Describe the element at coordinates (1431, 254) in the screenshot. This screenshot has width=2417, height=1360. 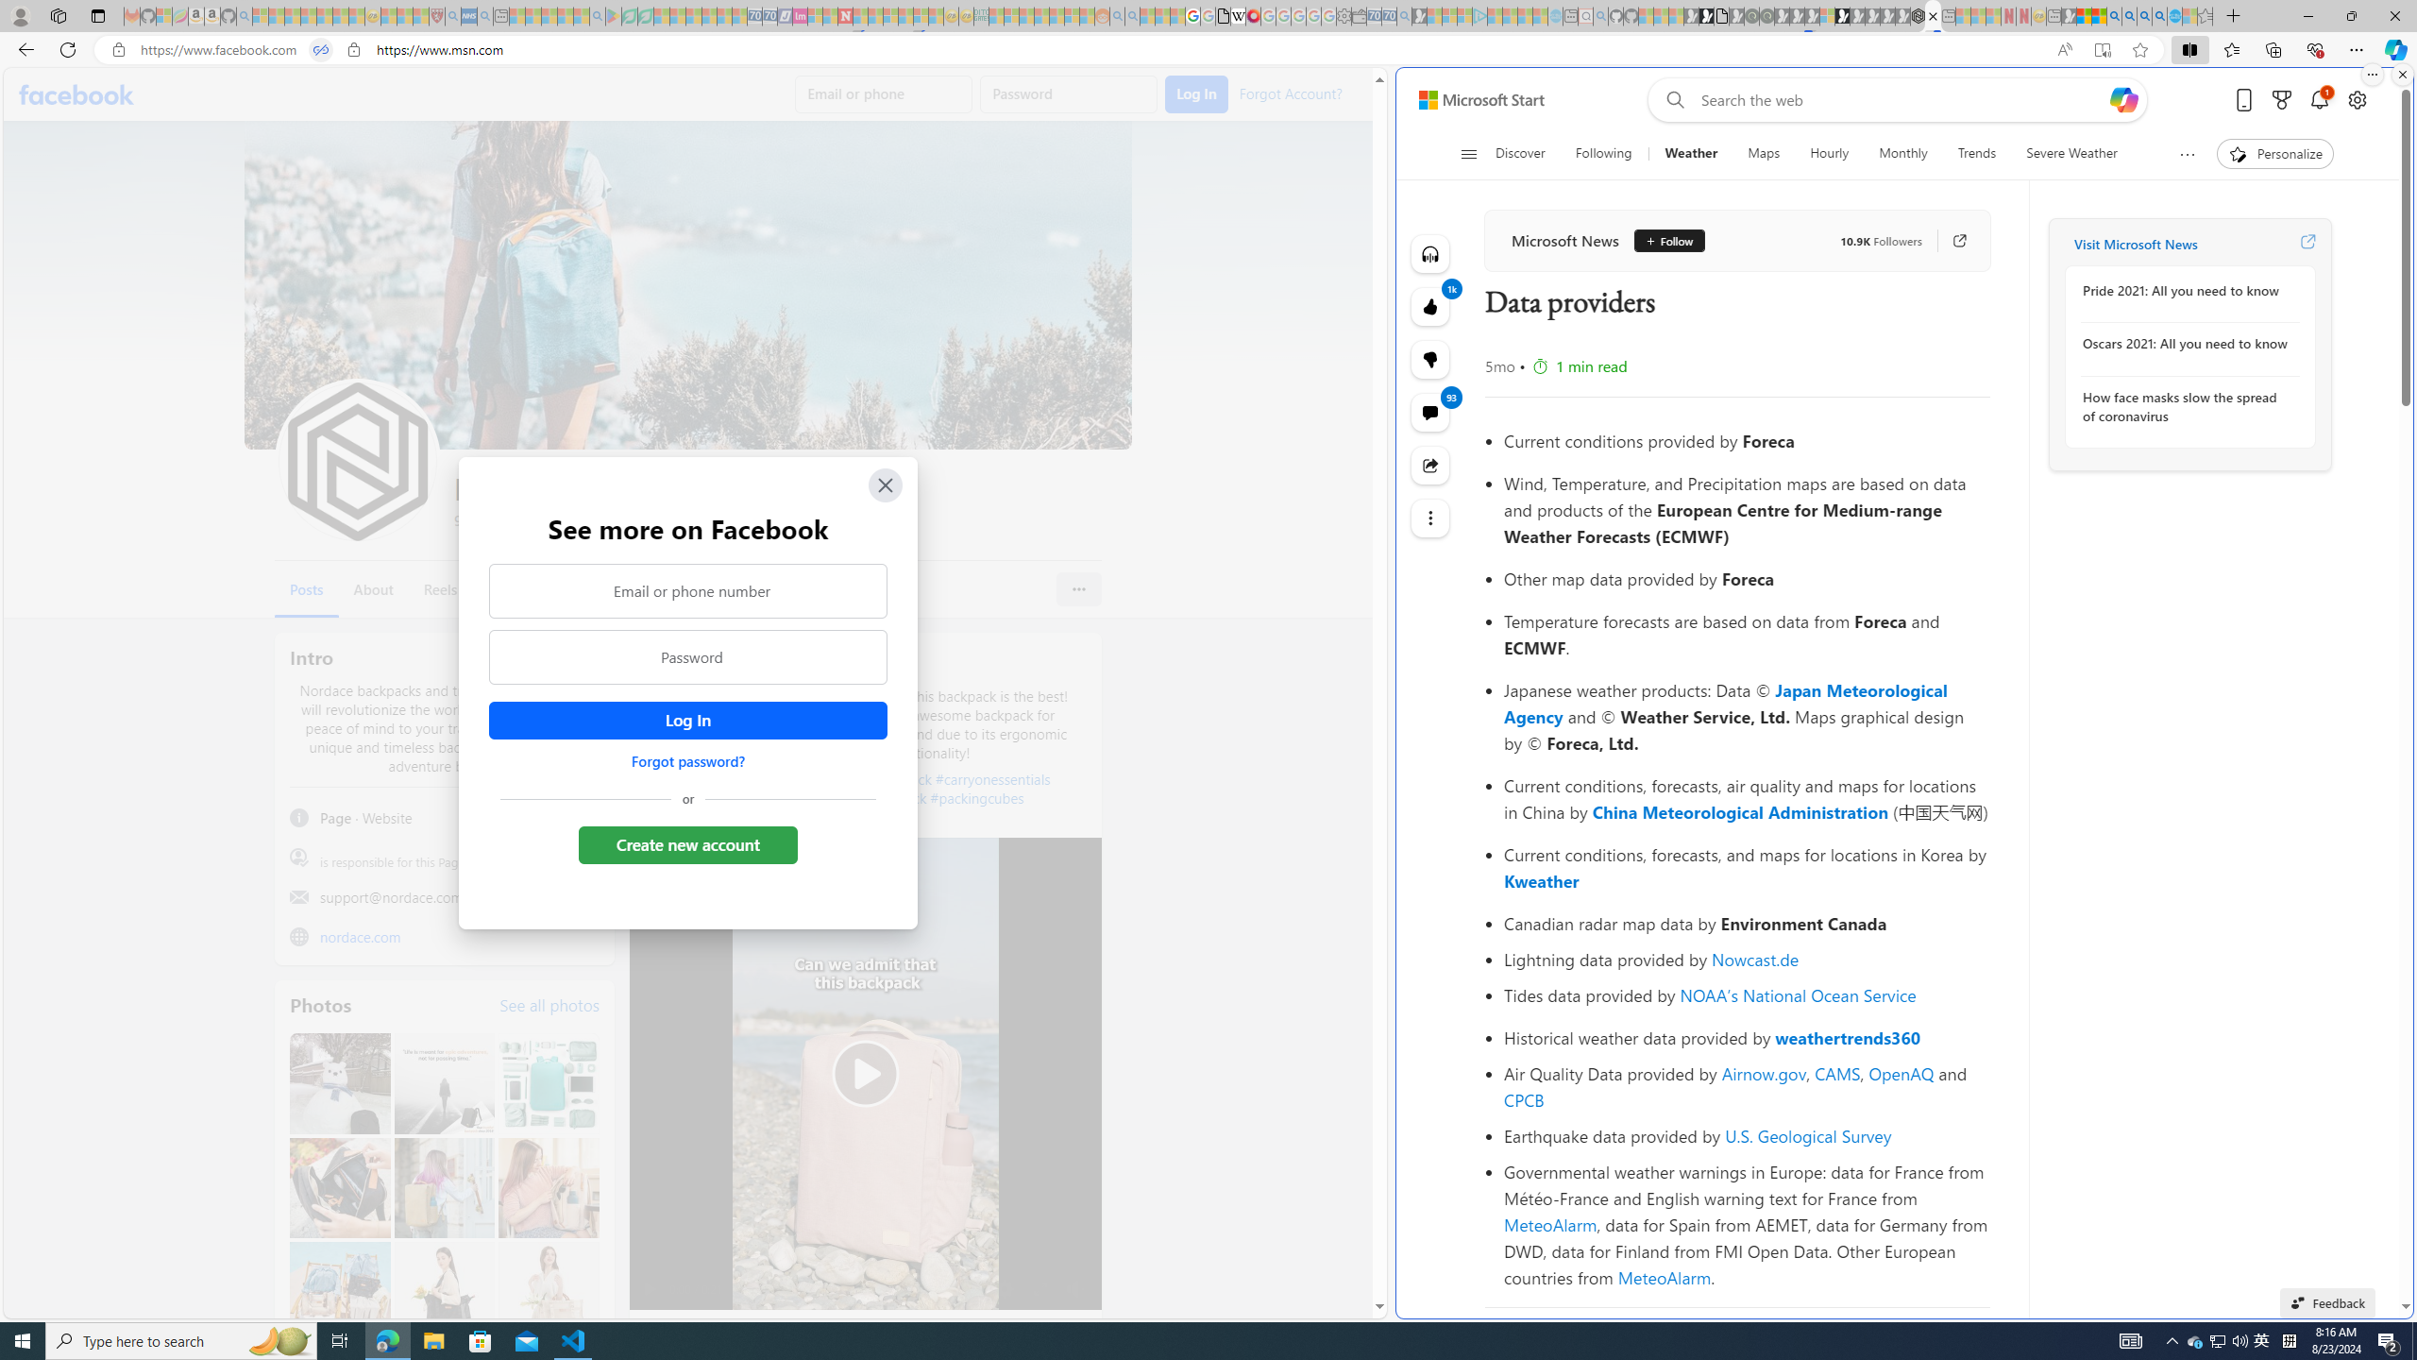
I see `Listen to this article` at that location.